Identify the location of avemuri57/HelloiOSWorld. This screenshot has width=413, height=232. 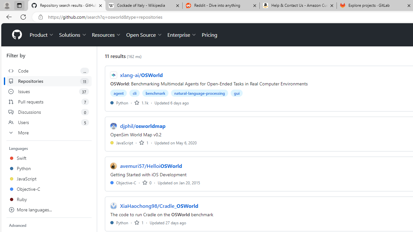
(151, 166).